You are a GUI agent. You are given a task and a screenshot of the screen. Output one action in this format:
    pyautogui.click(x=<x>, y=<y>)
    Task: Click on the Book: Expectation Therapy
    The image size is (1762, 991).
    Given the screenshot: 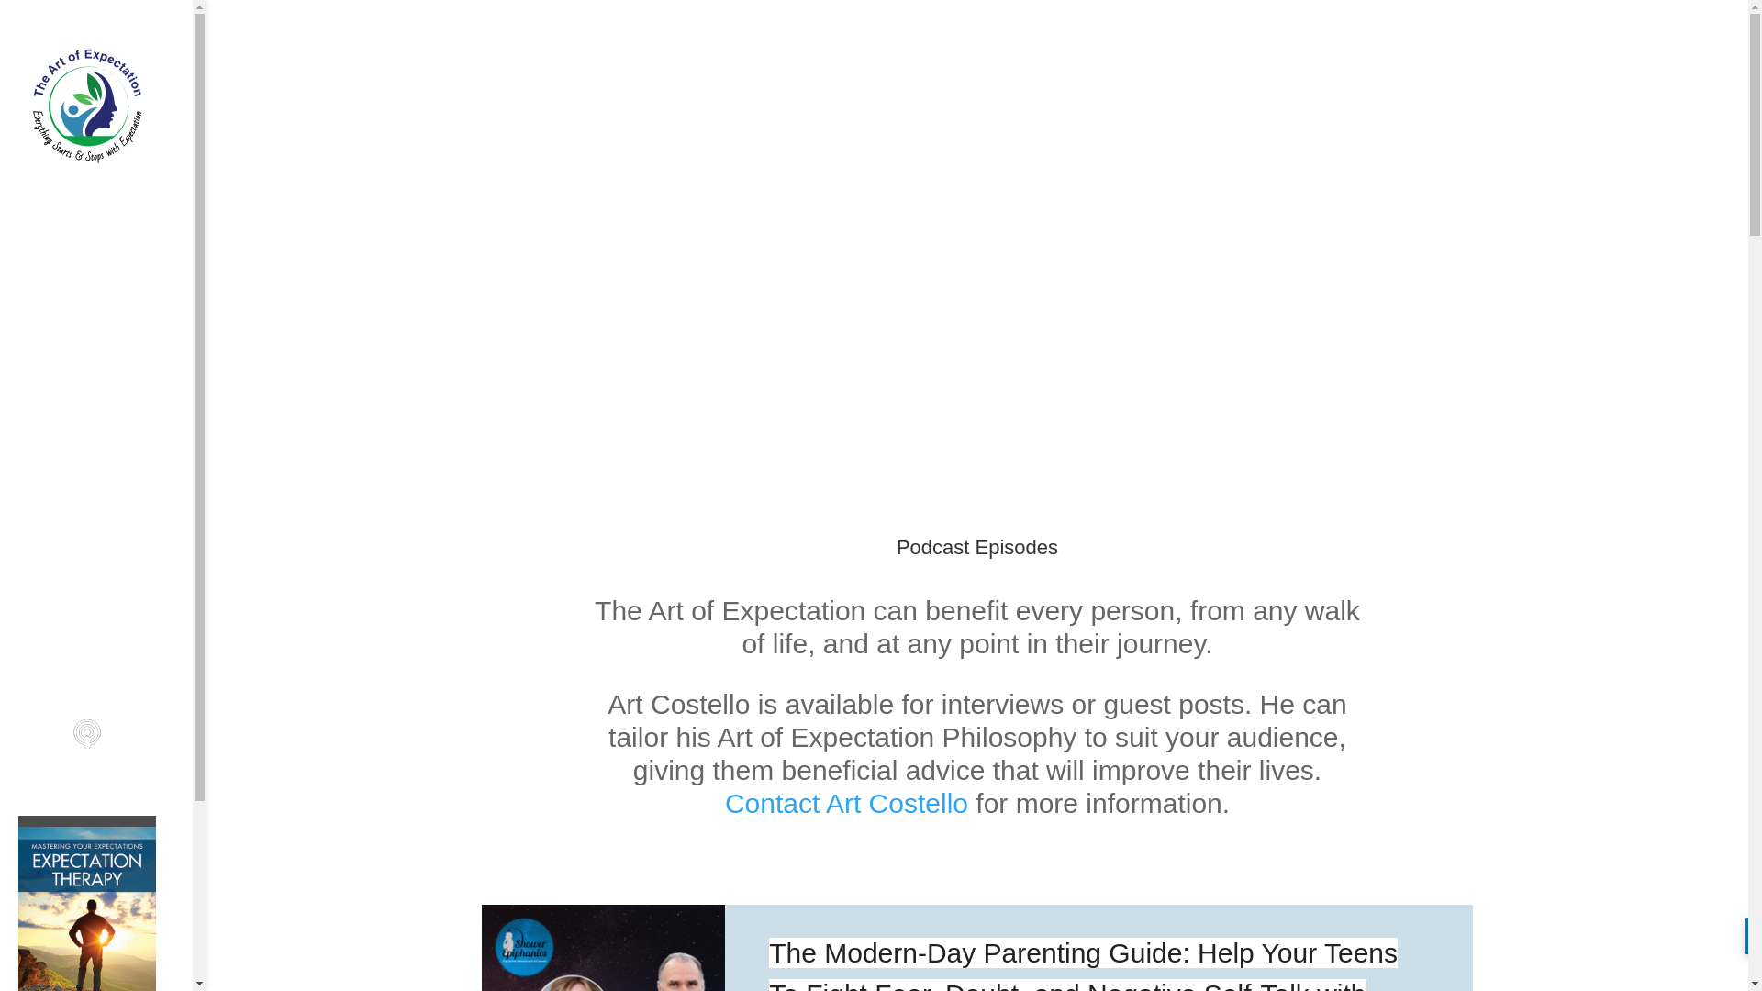 What is the action you would take?
    pyautogui.click(x=105, y=511)
    